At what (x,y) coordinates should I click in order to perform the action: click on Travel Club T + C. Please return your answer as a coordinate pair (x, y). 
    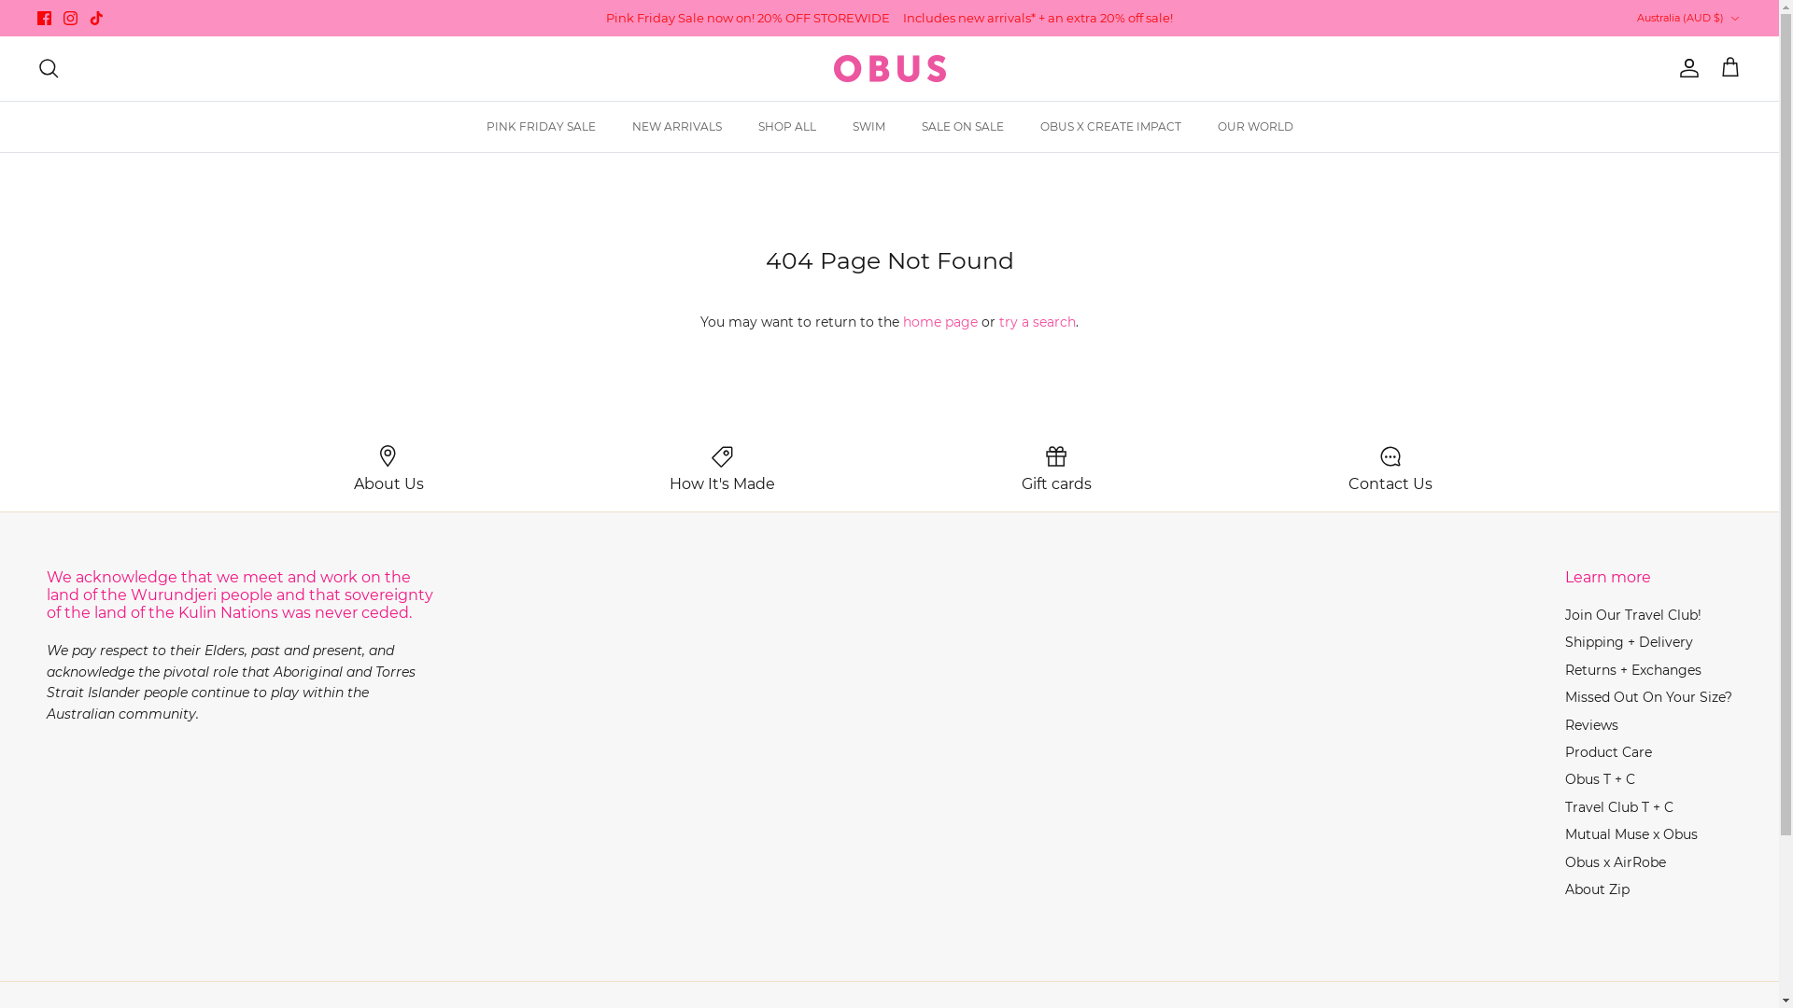
    Looking at the image, I should click on (1619, 807).